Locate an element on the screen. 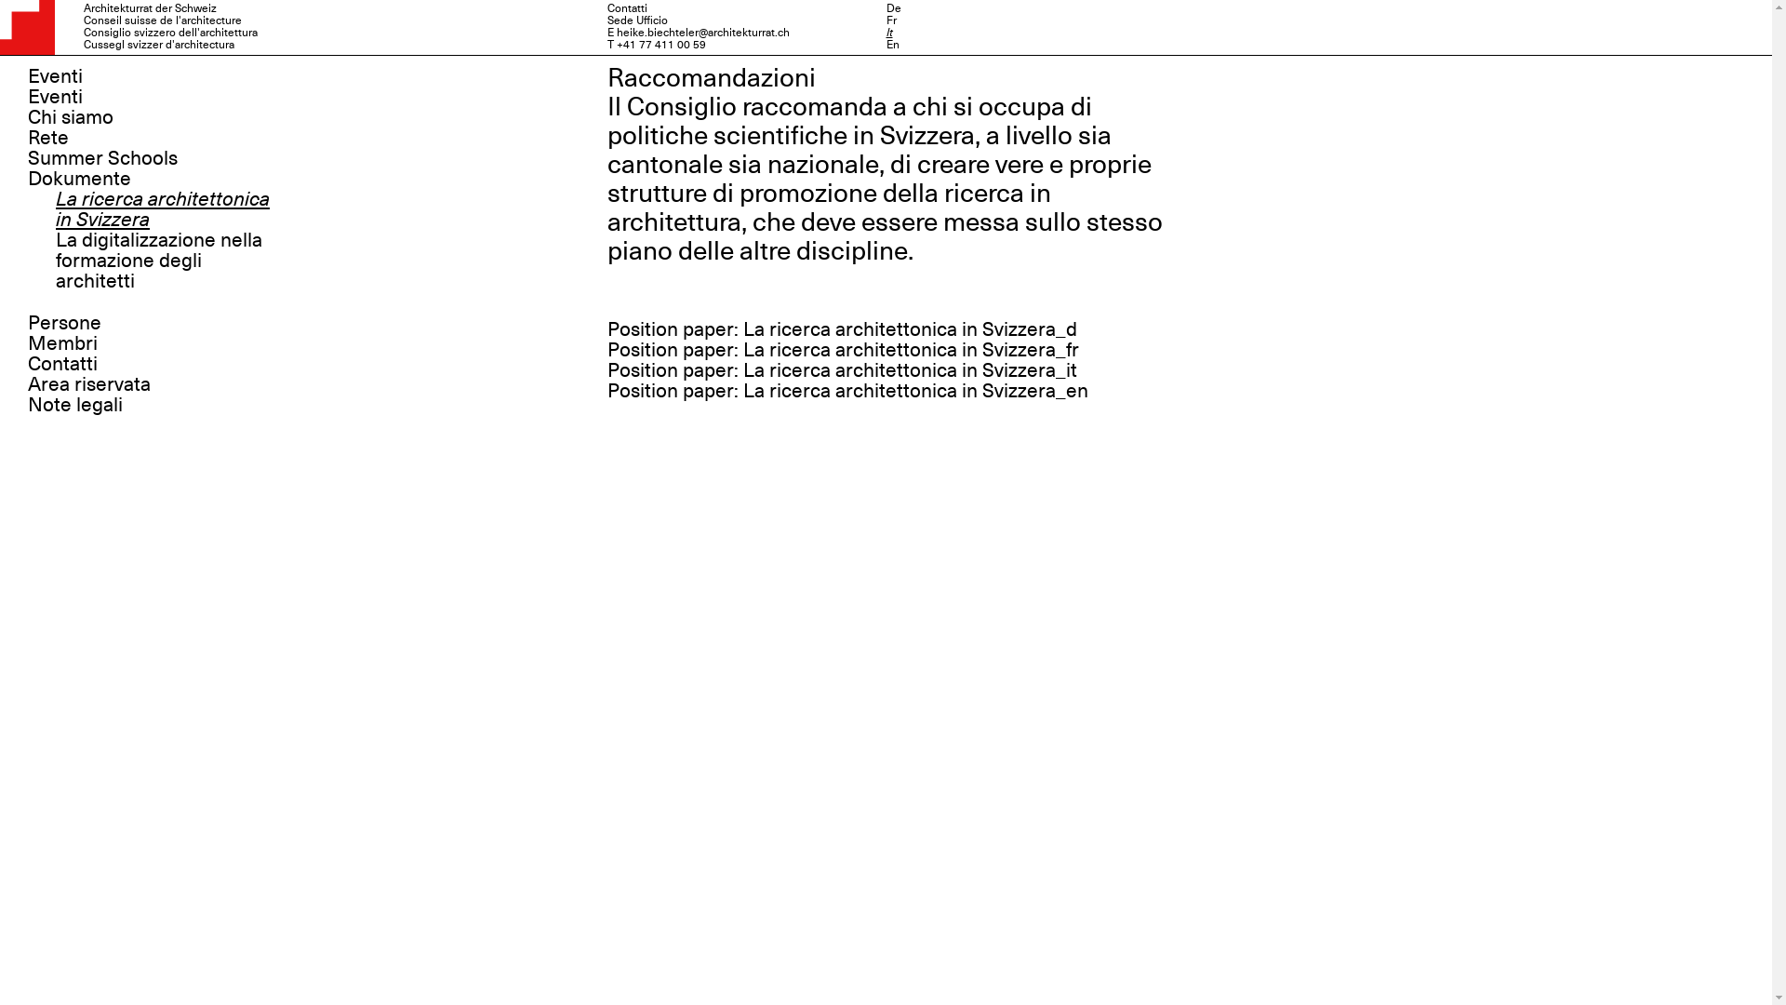 Image resolution: width=1786 pixels, height=1005 pixels. Position paper: La ricerca architettonica in Svizzera_d is located at coordinates (841, 329).